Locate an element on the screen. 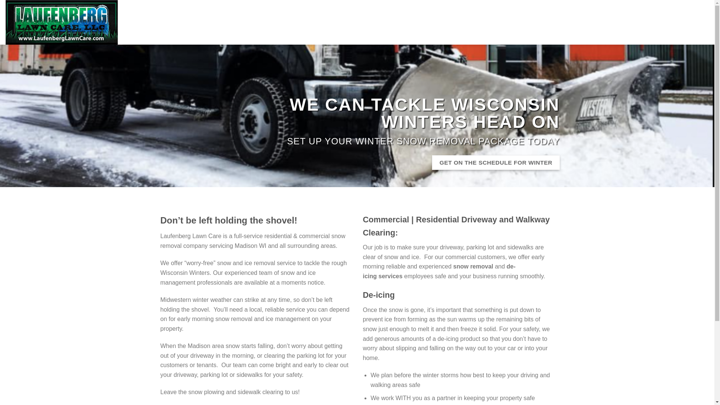 Image resolution: width=720 pixels, height=405 pixels. Follow on Facebook is located at coordinates (694, 22).